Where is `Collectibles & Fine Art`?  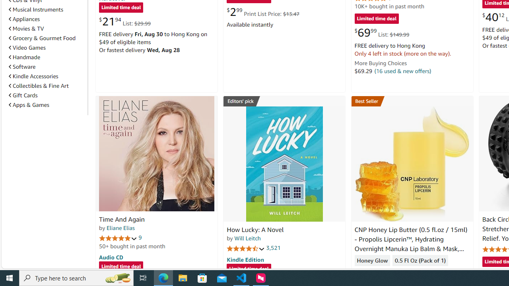
Collectibles & Fine Art is located at coordinates (38, 86).